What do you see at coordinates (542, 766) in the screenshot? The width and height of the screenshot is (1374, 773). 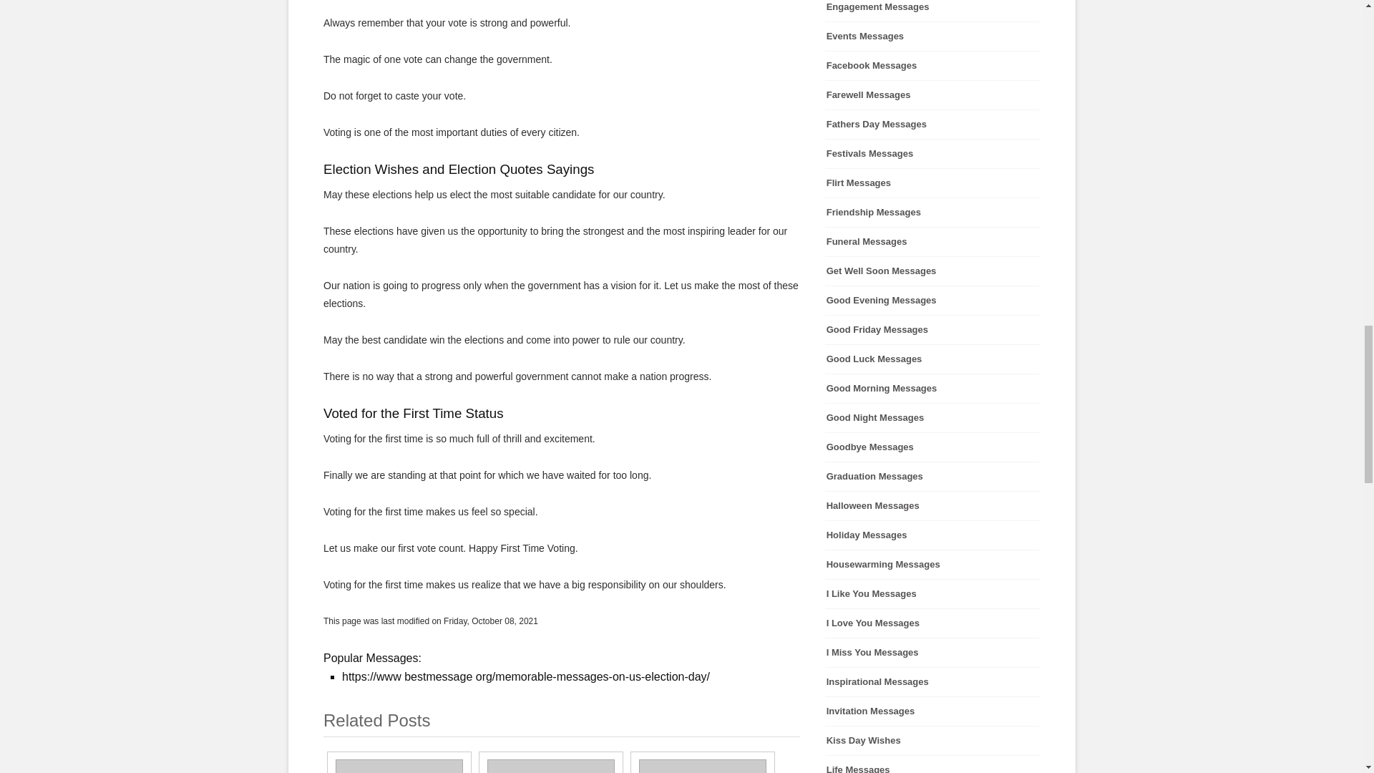 I see `Traffic Light Day Quotes, Sayings and Captions` at bounding box center [542, 766].